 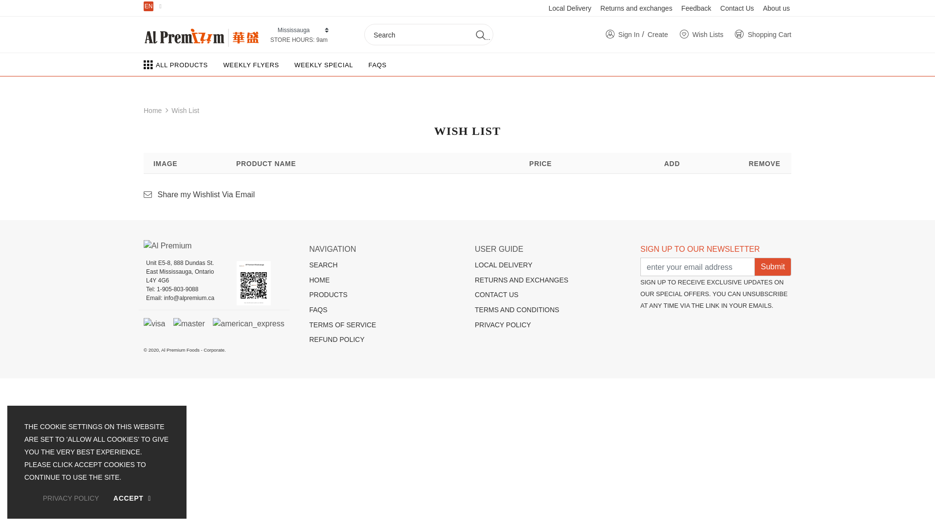 I want to click on FAQS, so click(x=385, y=310).